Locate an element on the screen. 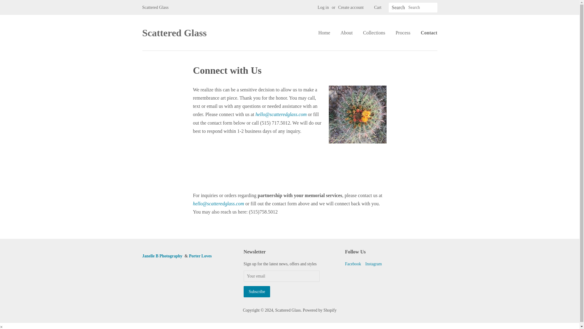 The height and width of the screenshot is (329, 584). Home is located at coordinates (326, 33).